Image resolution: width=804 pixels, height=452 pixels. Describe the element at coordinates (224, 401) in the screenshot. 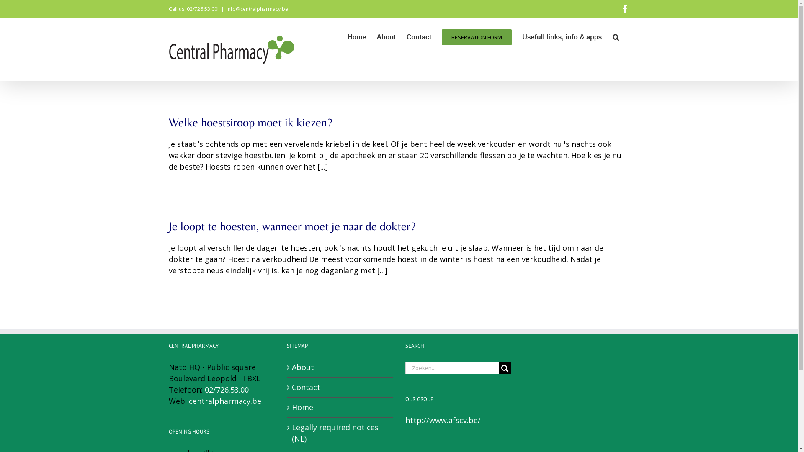

I see `centralpharmacy.be` at that location.